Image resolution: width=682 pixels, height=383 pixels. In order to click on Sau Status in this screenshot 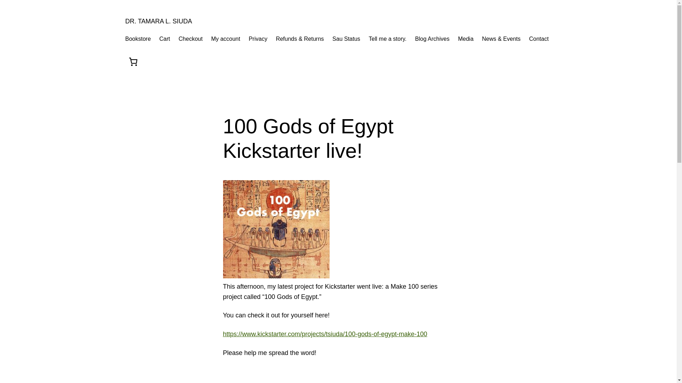, I will do `click(346, 39)`.